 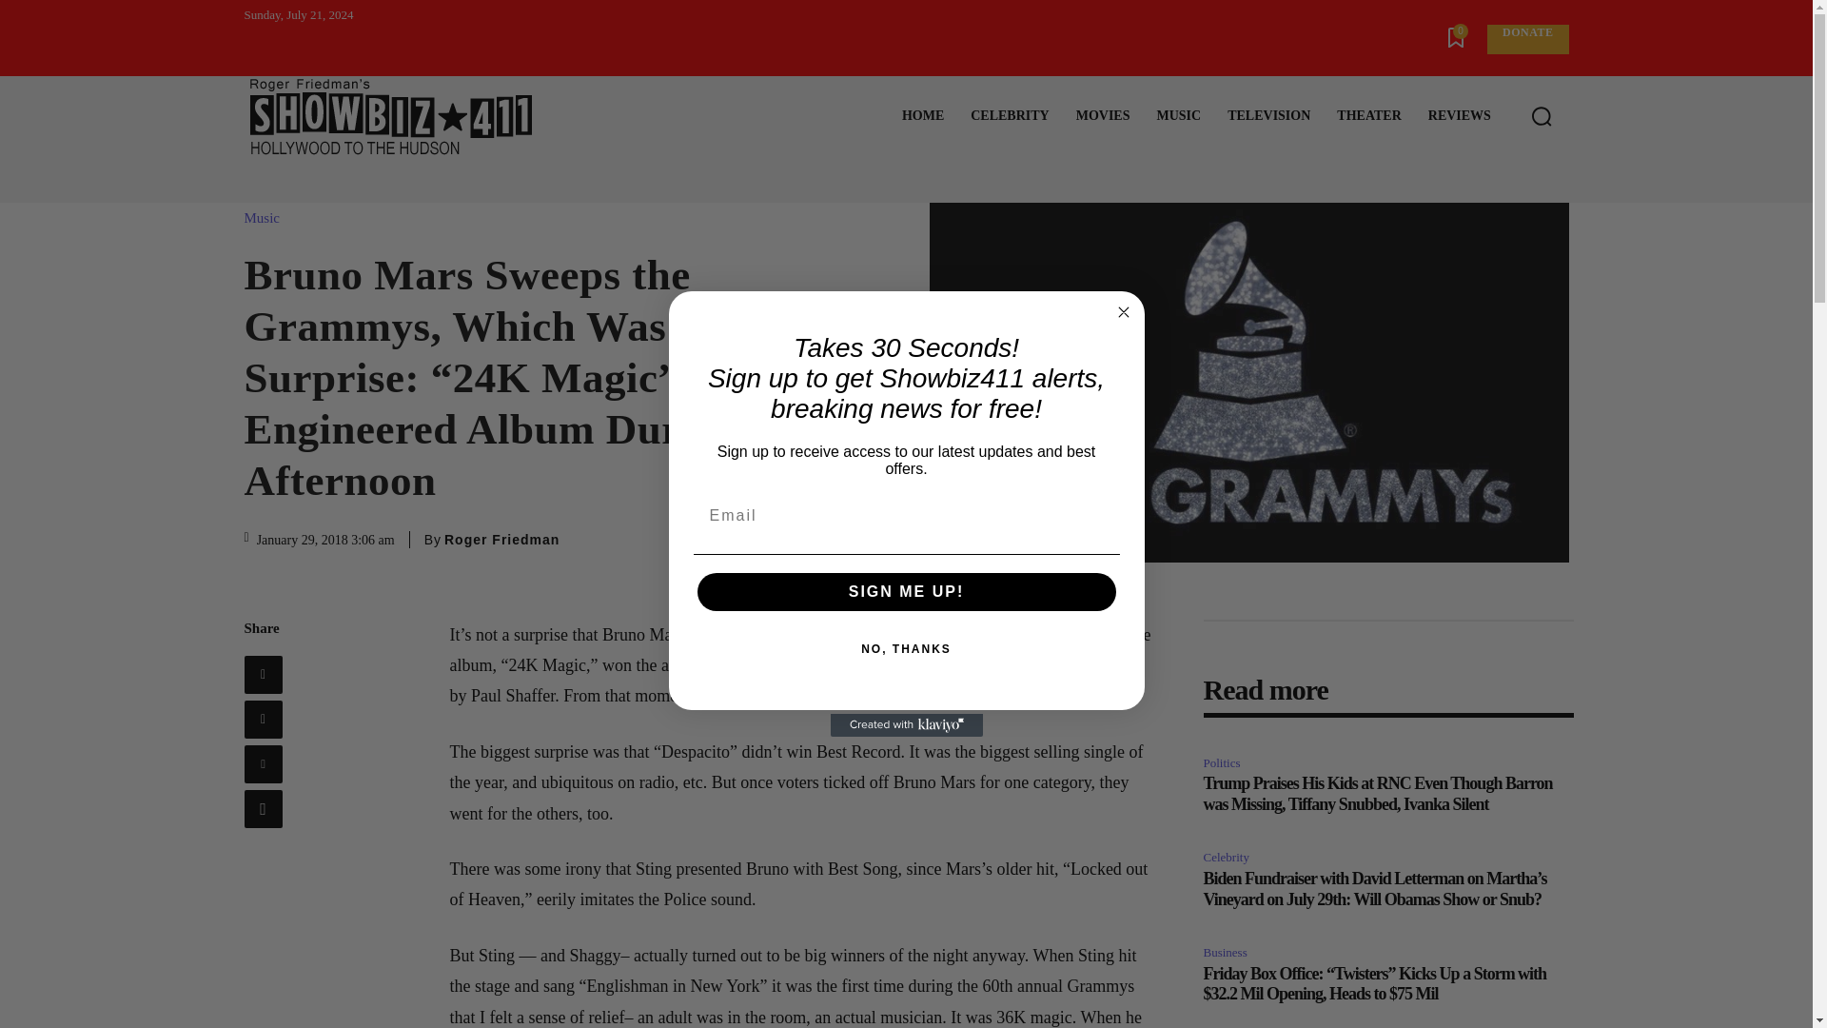 What do you see at coordinates (1526, 39) in the screenshot?
I see `Donate` at bounding box center [1526, 39].